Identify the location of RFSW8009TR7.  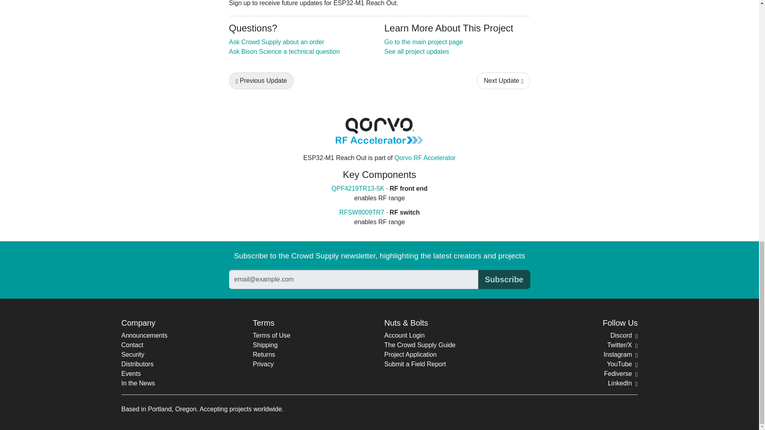
(362, 212).